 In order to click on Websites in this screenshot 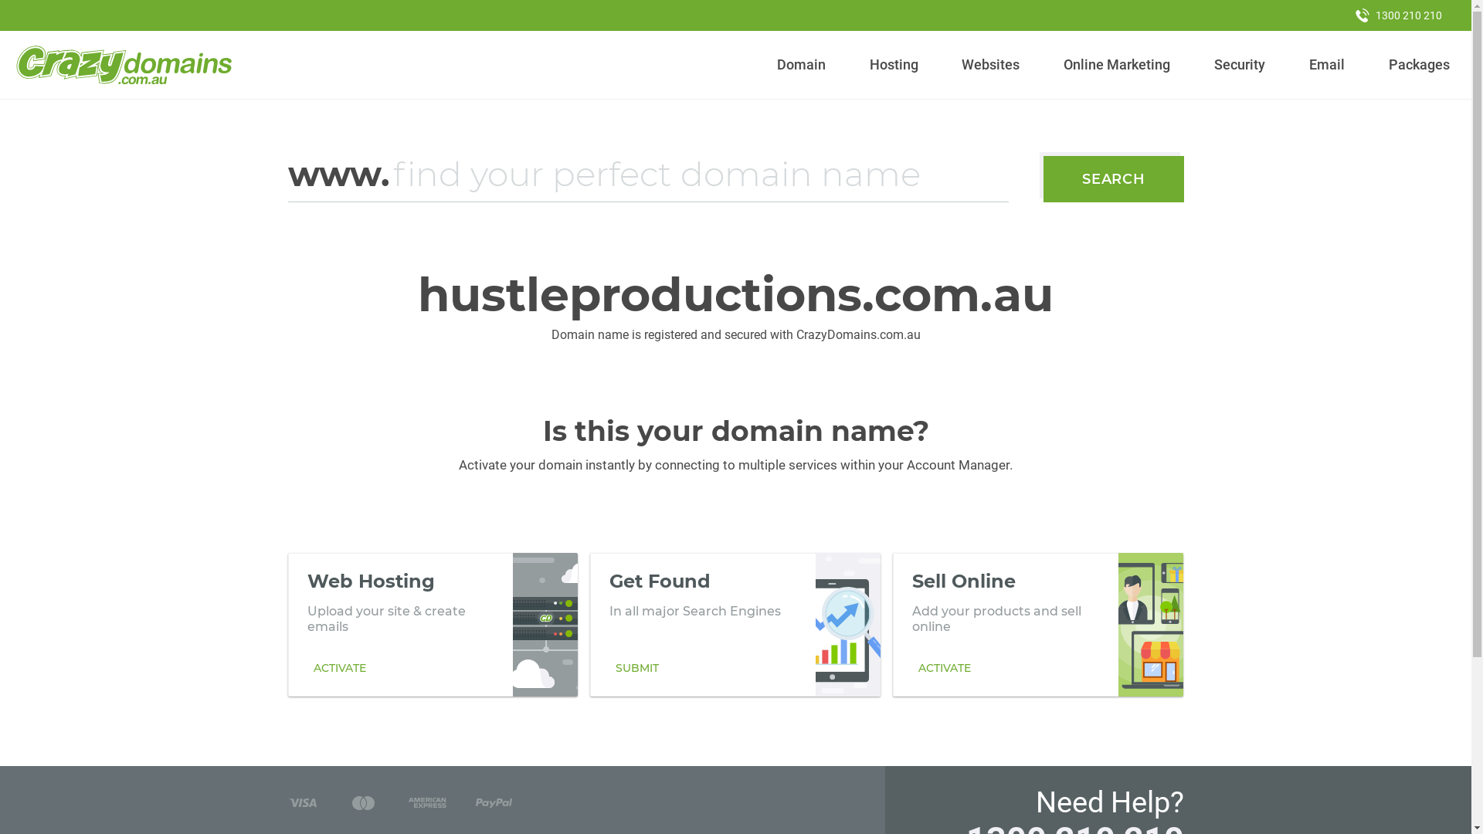, I will do `click(991, 65)`.